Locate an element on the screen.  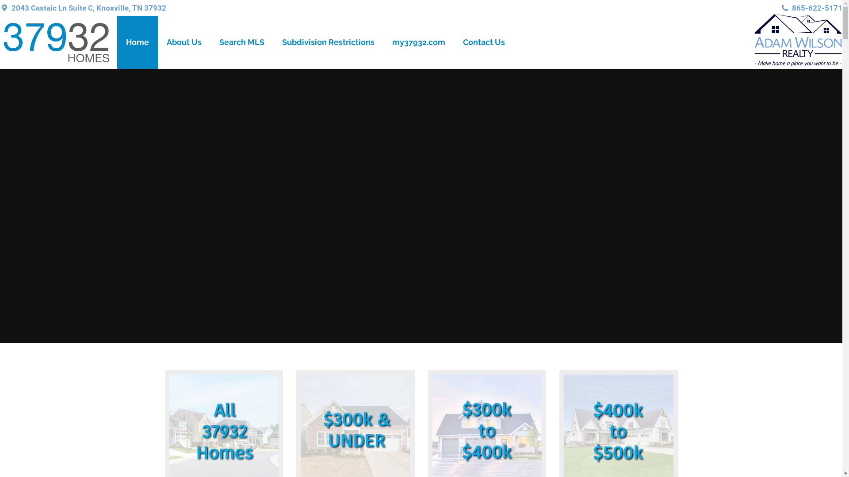
my37932.com is located at coordinates (419, 42).